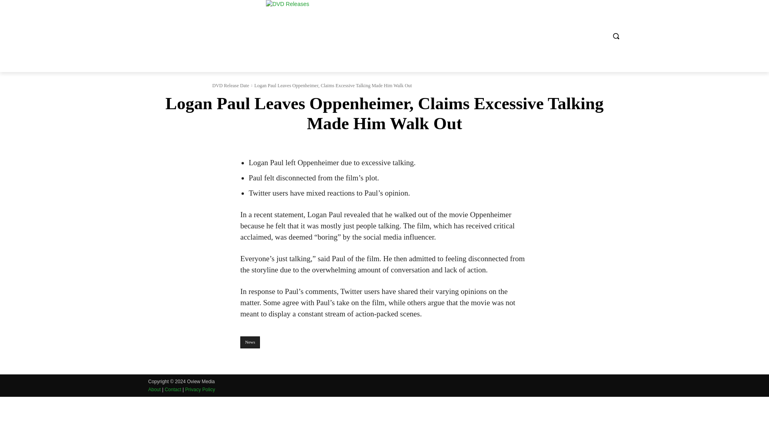 The width and height of the screenshot is (769, 432). What do you see at coordinates (172, 389) in the screenshot?
I see `Contact` at bounding box center [172, 389].